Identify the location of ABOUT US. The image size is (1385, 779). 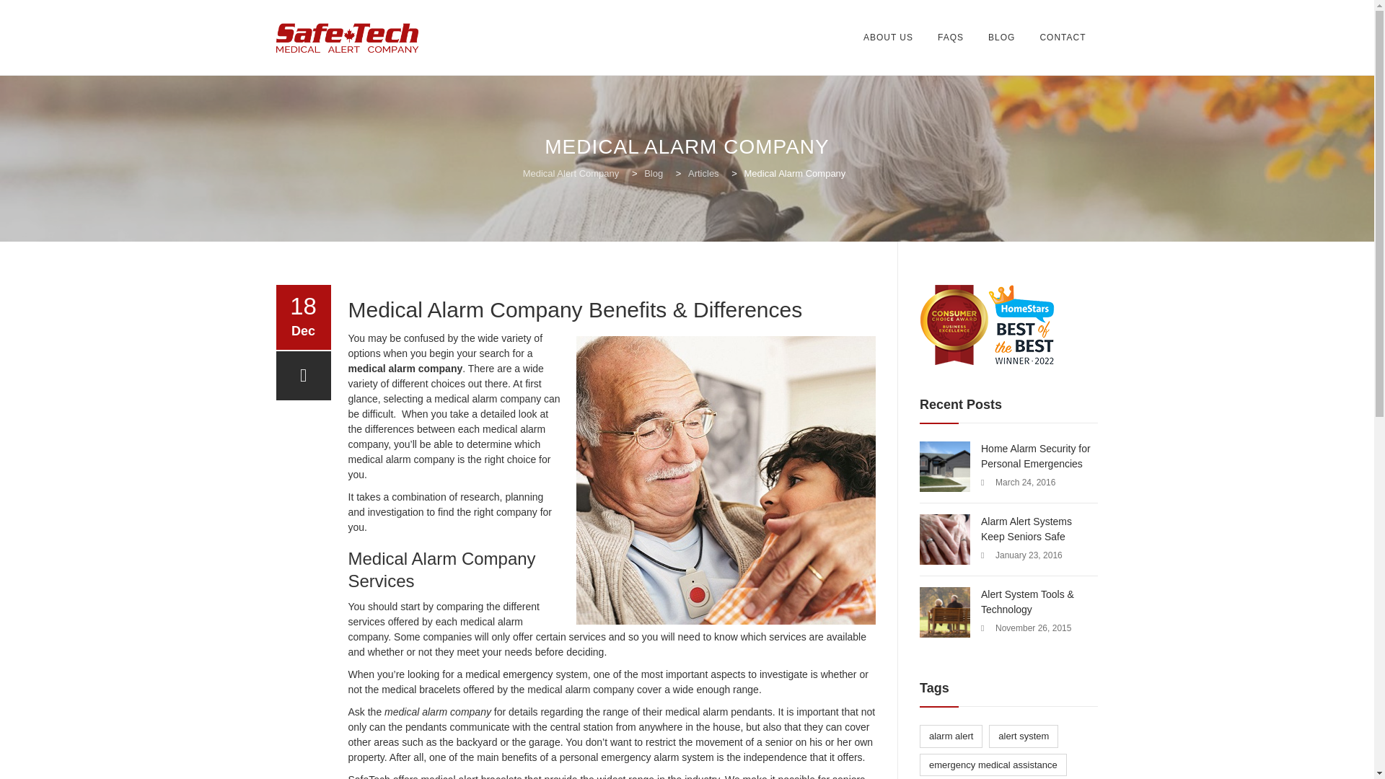
(888, 38).